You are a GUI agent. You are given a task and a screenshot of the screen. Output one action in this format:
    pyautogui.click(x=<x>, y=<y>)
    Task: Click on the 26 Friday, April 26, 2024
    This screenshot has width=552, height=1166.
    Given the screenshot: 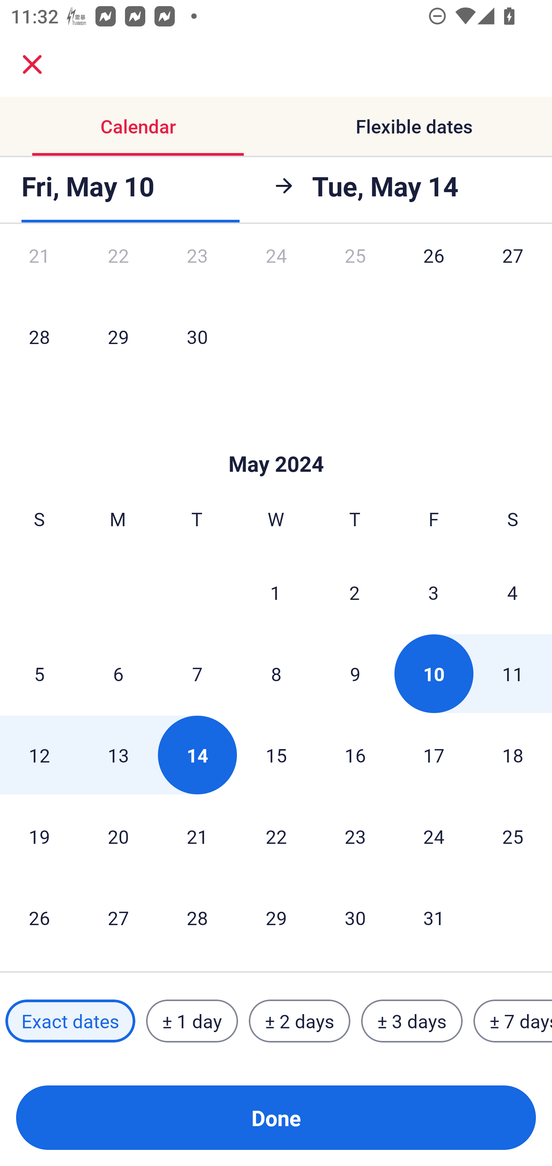 What is the action you would take?
    pyautogui.click(x=434, y=270)
    